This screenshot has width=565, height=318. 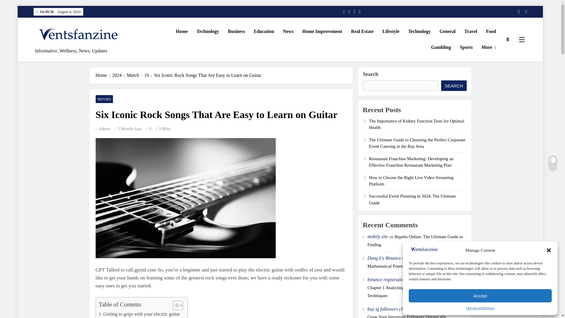 What do you see at coordinates (419, 31) in the screenshot?
I see `Technology` at bounding box center [419, 31].